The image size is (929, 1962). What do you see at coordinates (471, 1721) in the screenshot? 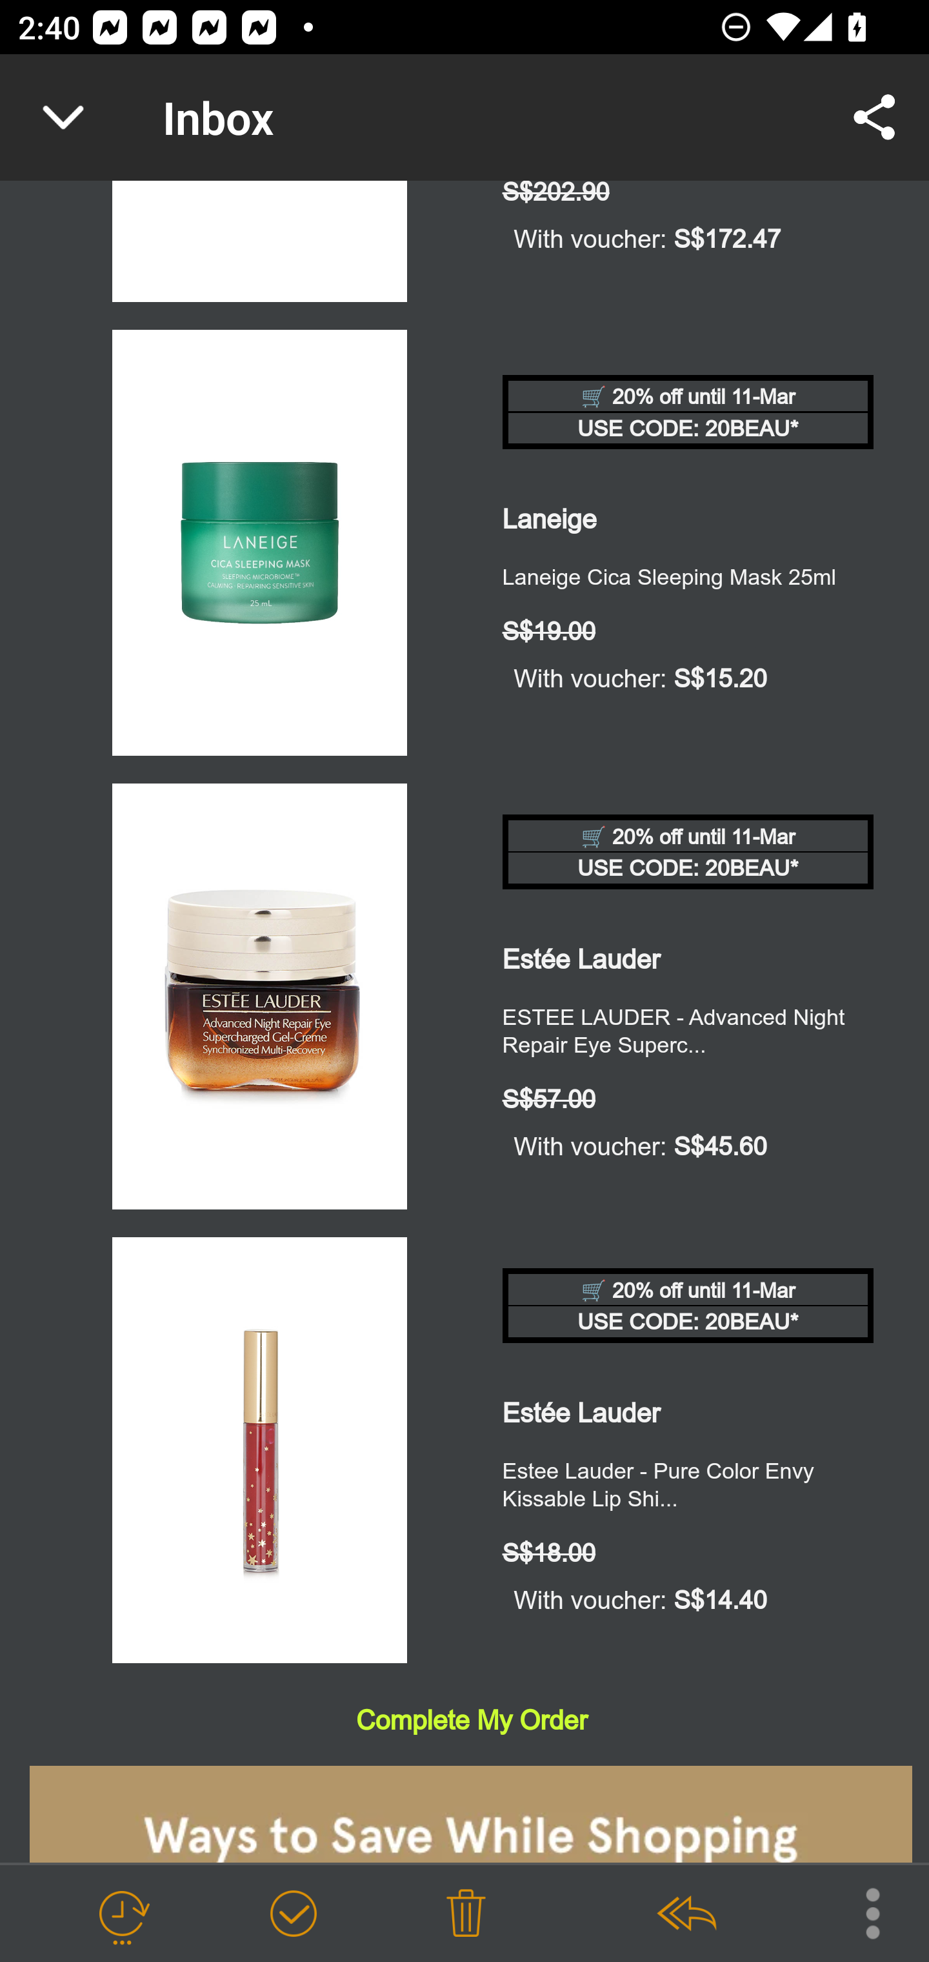
I see `Complete My Order` at bounding box center [471, 1721].